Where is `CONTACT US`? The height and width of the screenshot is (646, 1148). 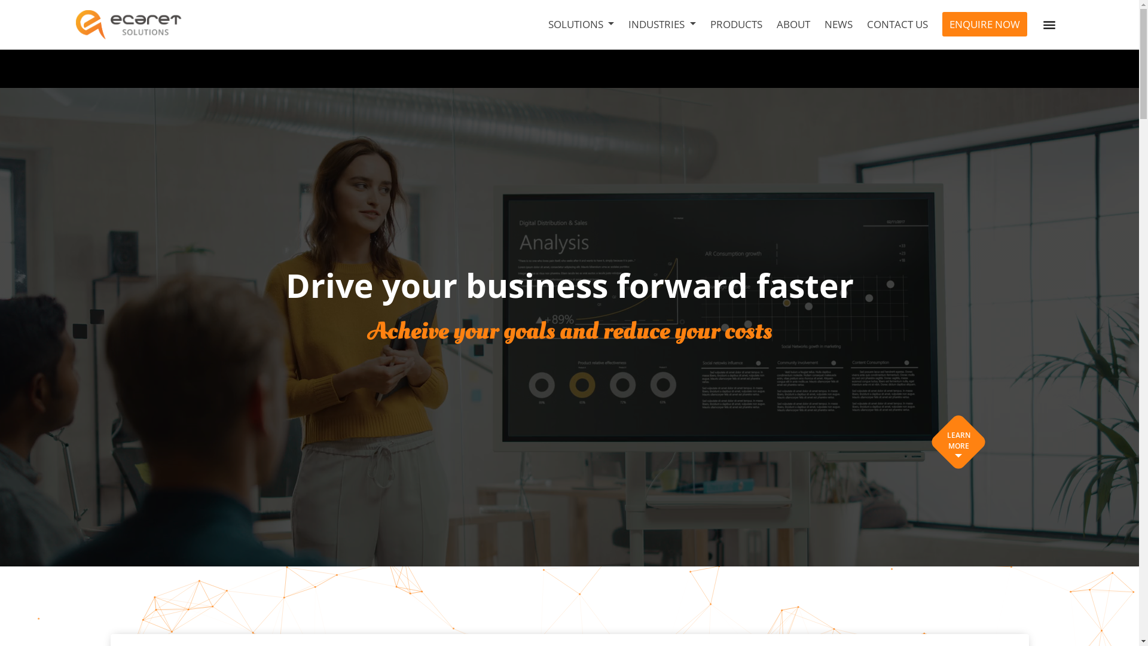 CONTACT US is located at coordinates (897, 25).